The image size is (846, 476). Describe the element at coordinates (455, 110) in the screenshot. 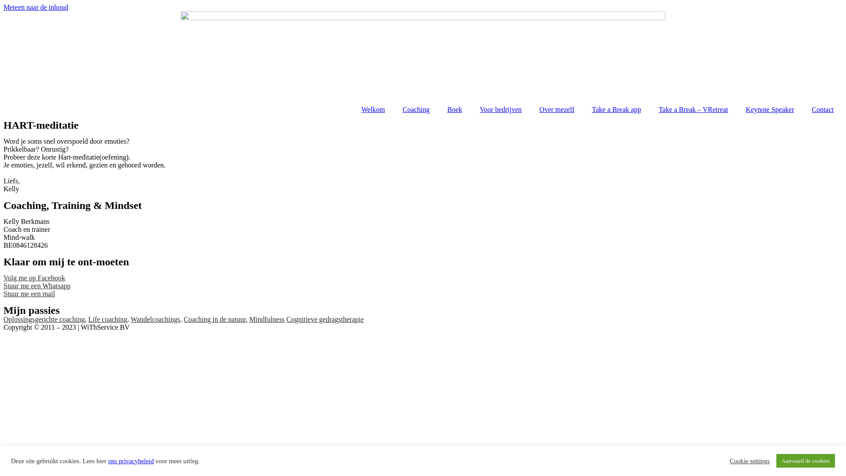

I see `Boek` at that location.